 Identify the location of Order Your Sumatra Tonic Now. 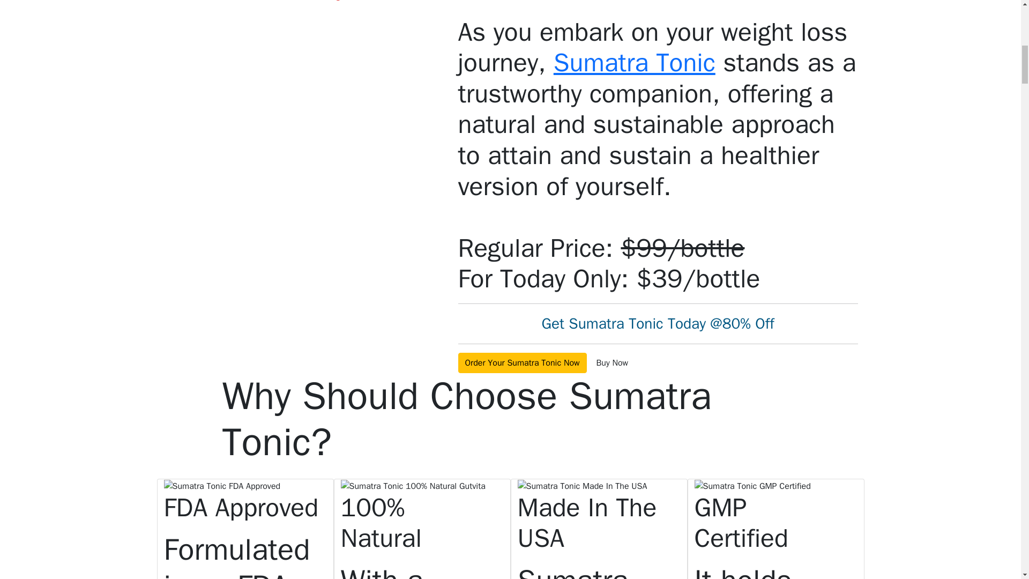
(522, 362).